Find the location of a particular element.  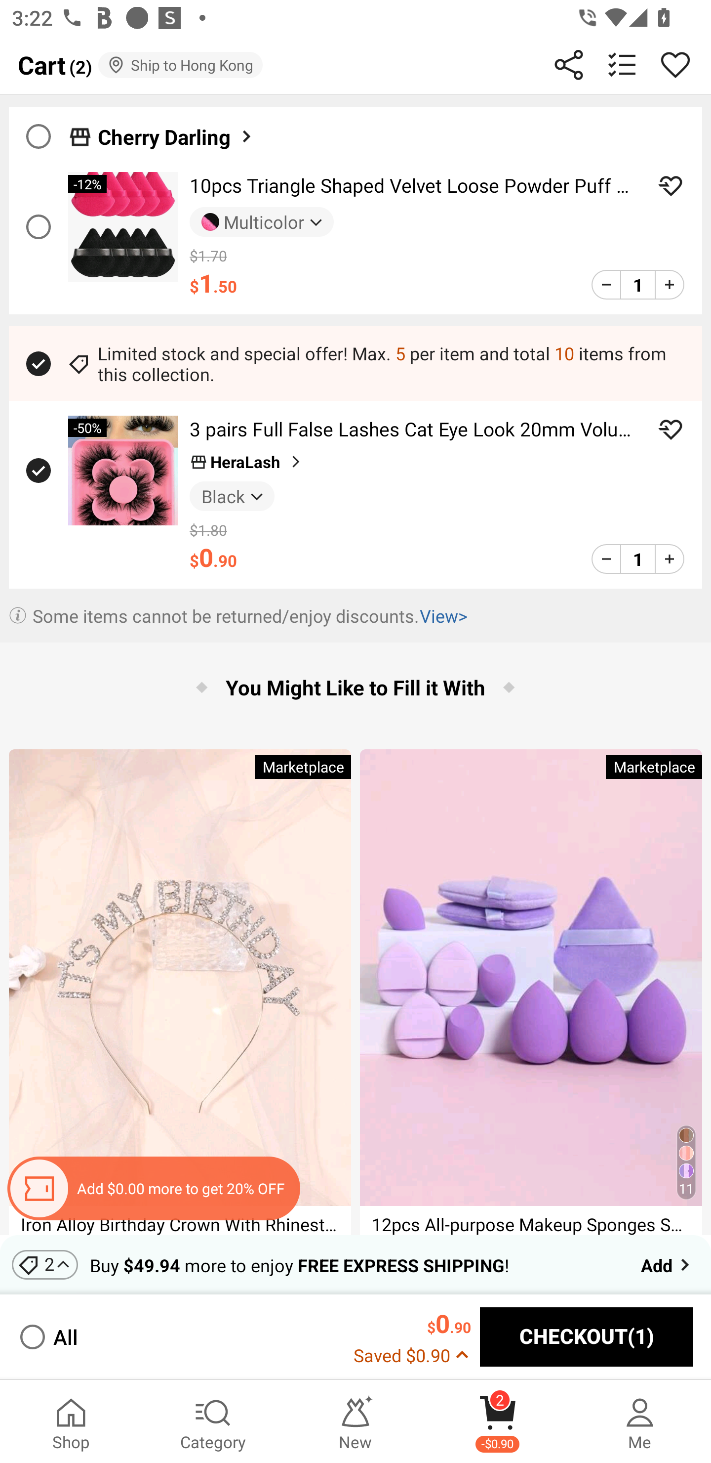

ADD TO WISHLIST is located at coordinates (671, 429).